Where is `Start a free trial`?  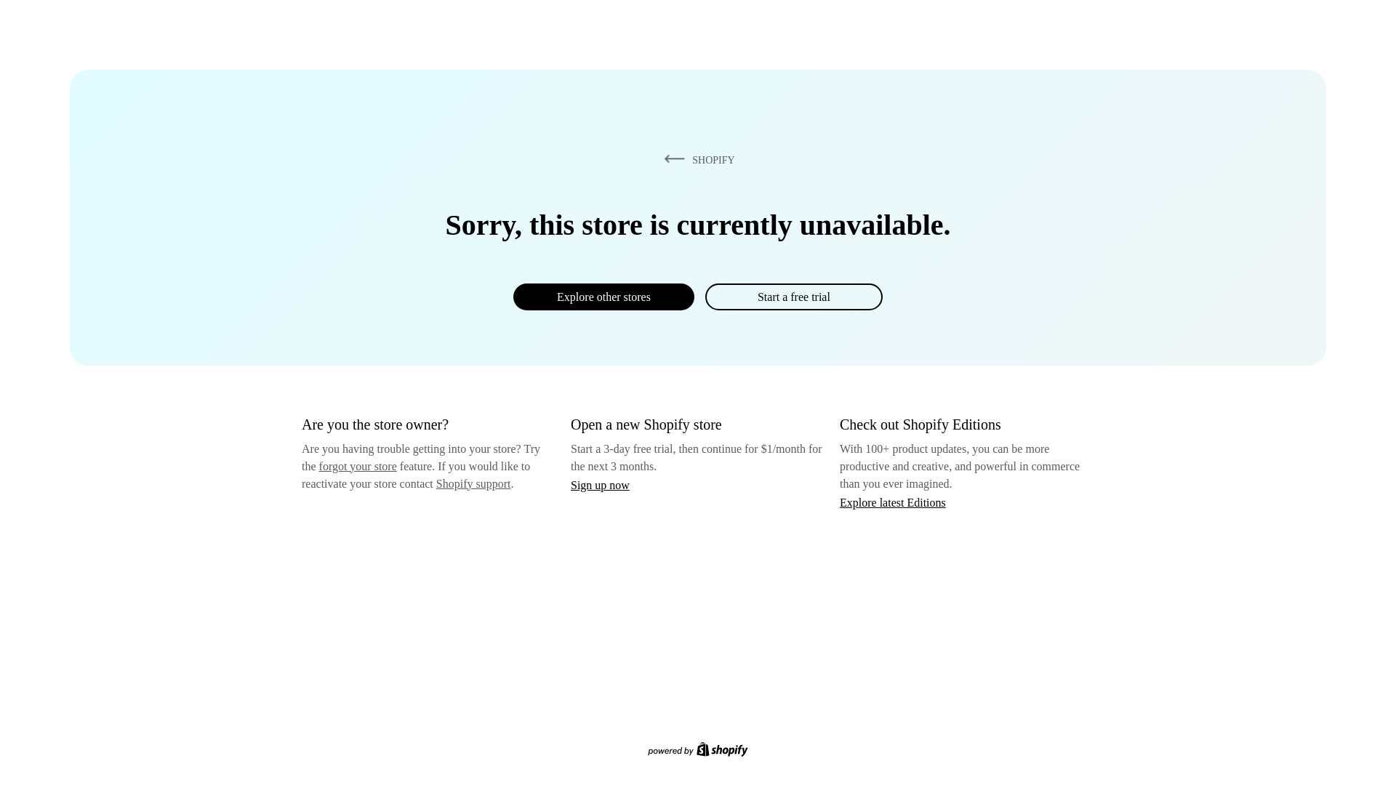 Start a free trial is located at coordinates (793, 297).